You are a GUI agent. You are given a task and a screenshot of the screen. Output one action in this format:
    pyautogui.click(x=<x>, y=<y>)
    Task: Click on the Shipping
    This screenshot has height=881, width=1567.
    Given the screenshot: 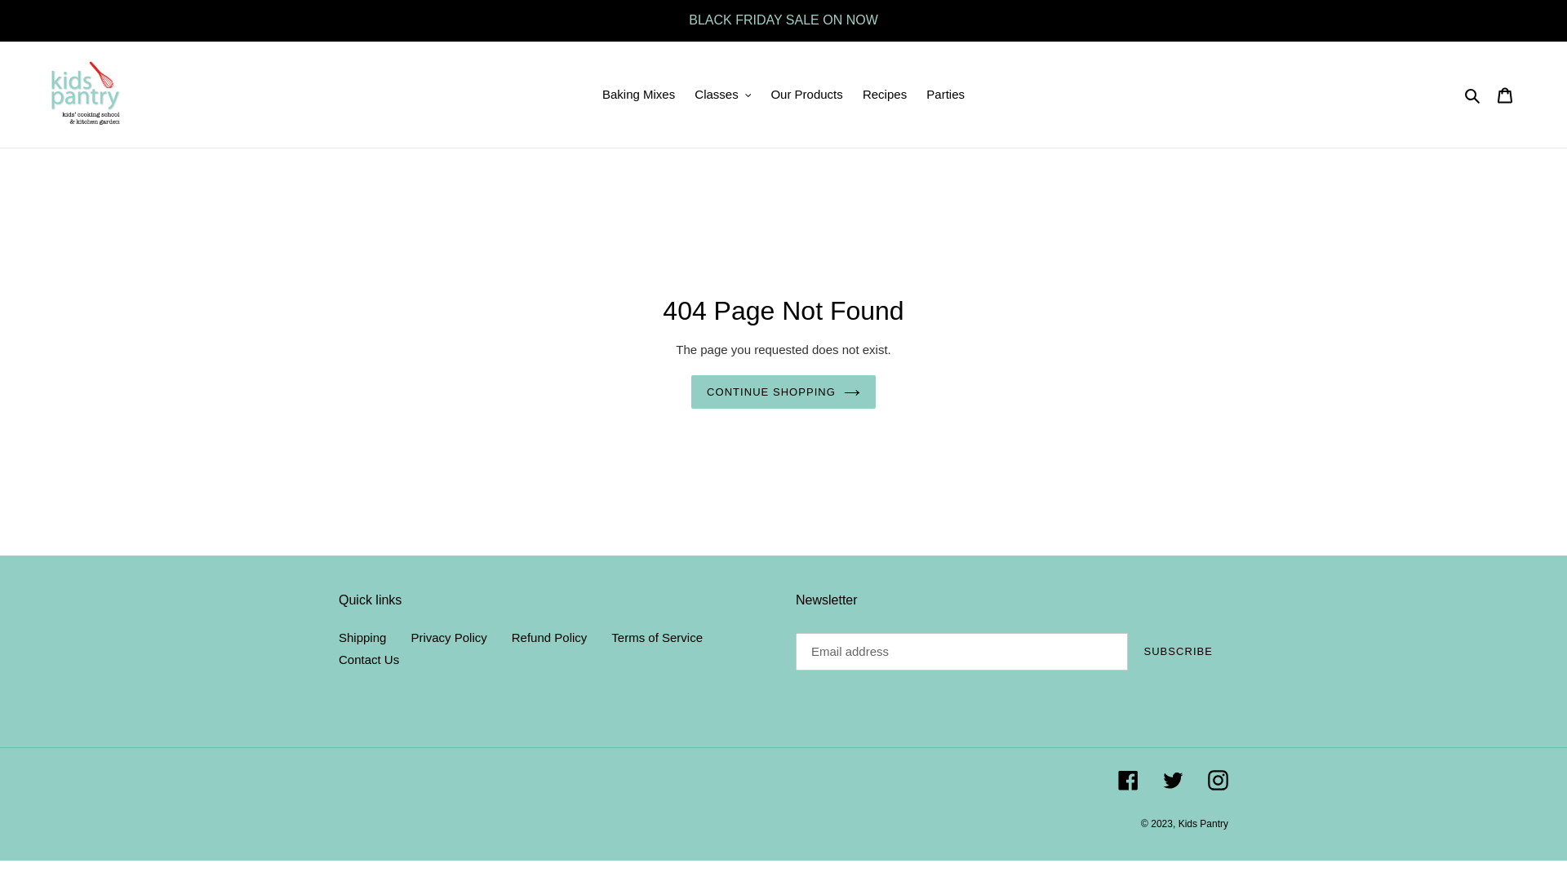 What is the action you would take?
    pyautogui.click(x=362, y=638)
    